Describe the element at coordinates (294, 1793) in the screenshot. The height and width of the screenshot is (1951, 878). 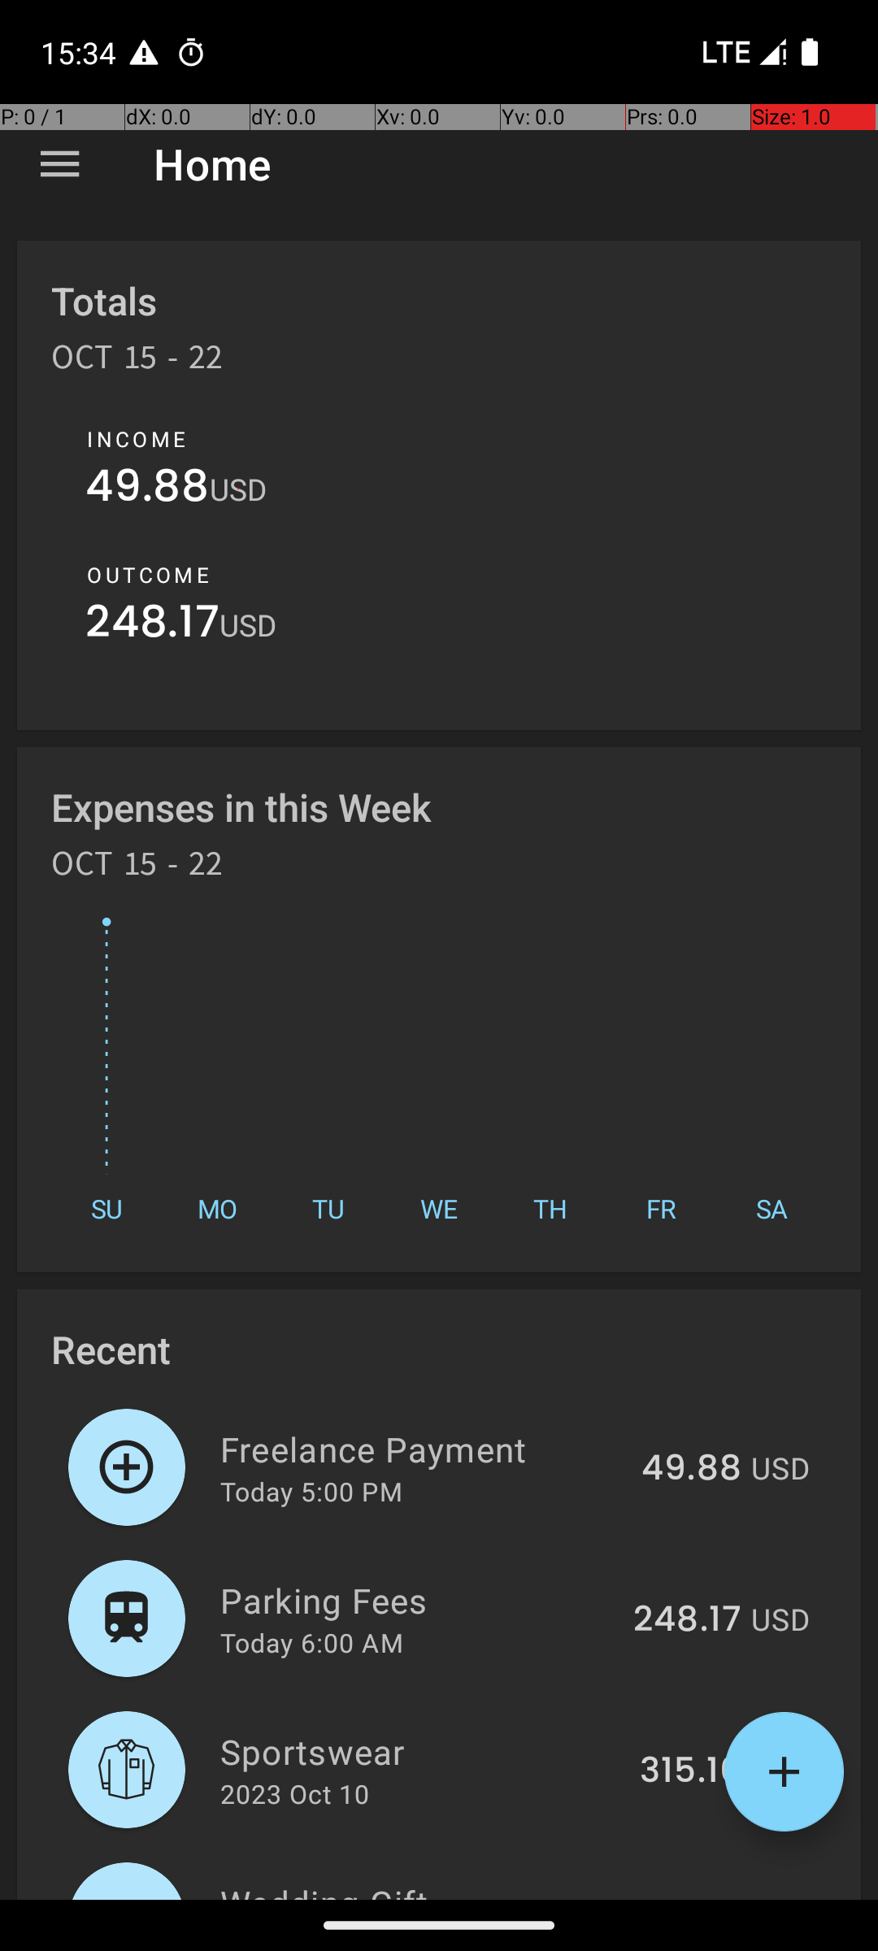
I see `2023 Oct 10` at that location.